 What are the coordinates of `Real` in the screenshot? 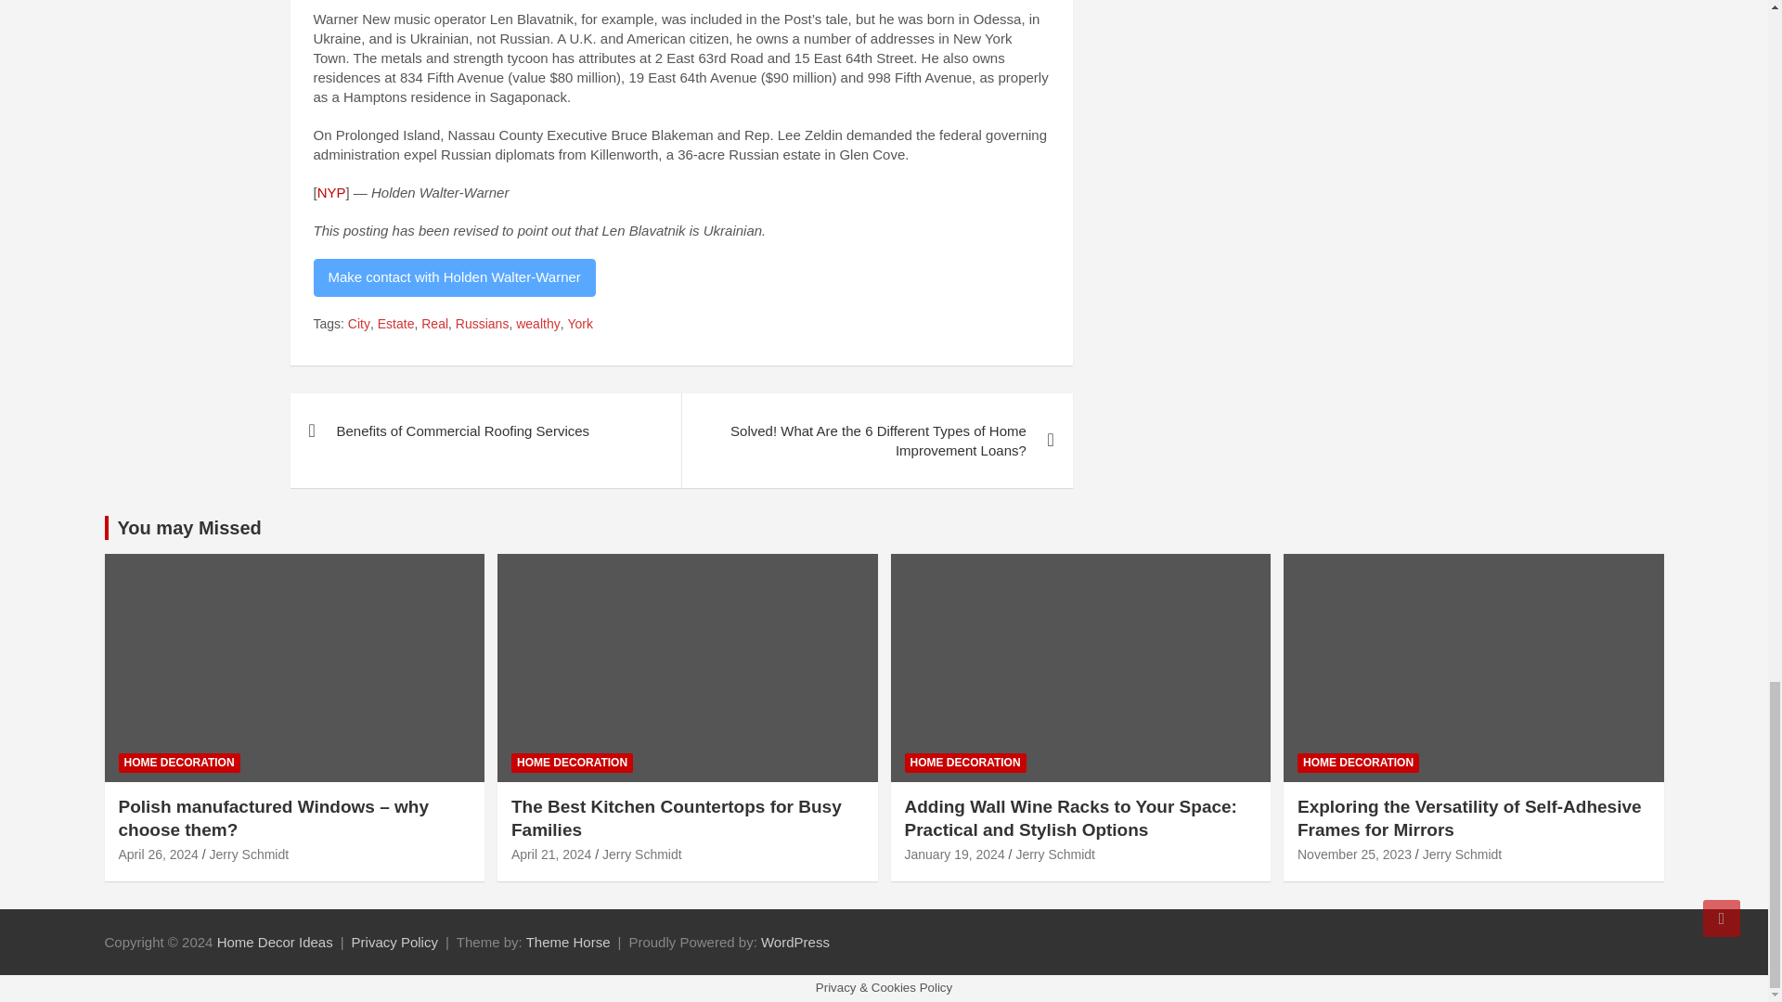 It's located at (434, 325).